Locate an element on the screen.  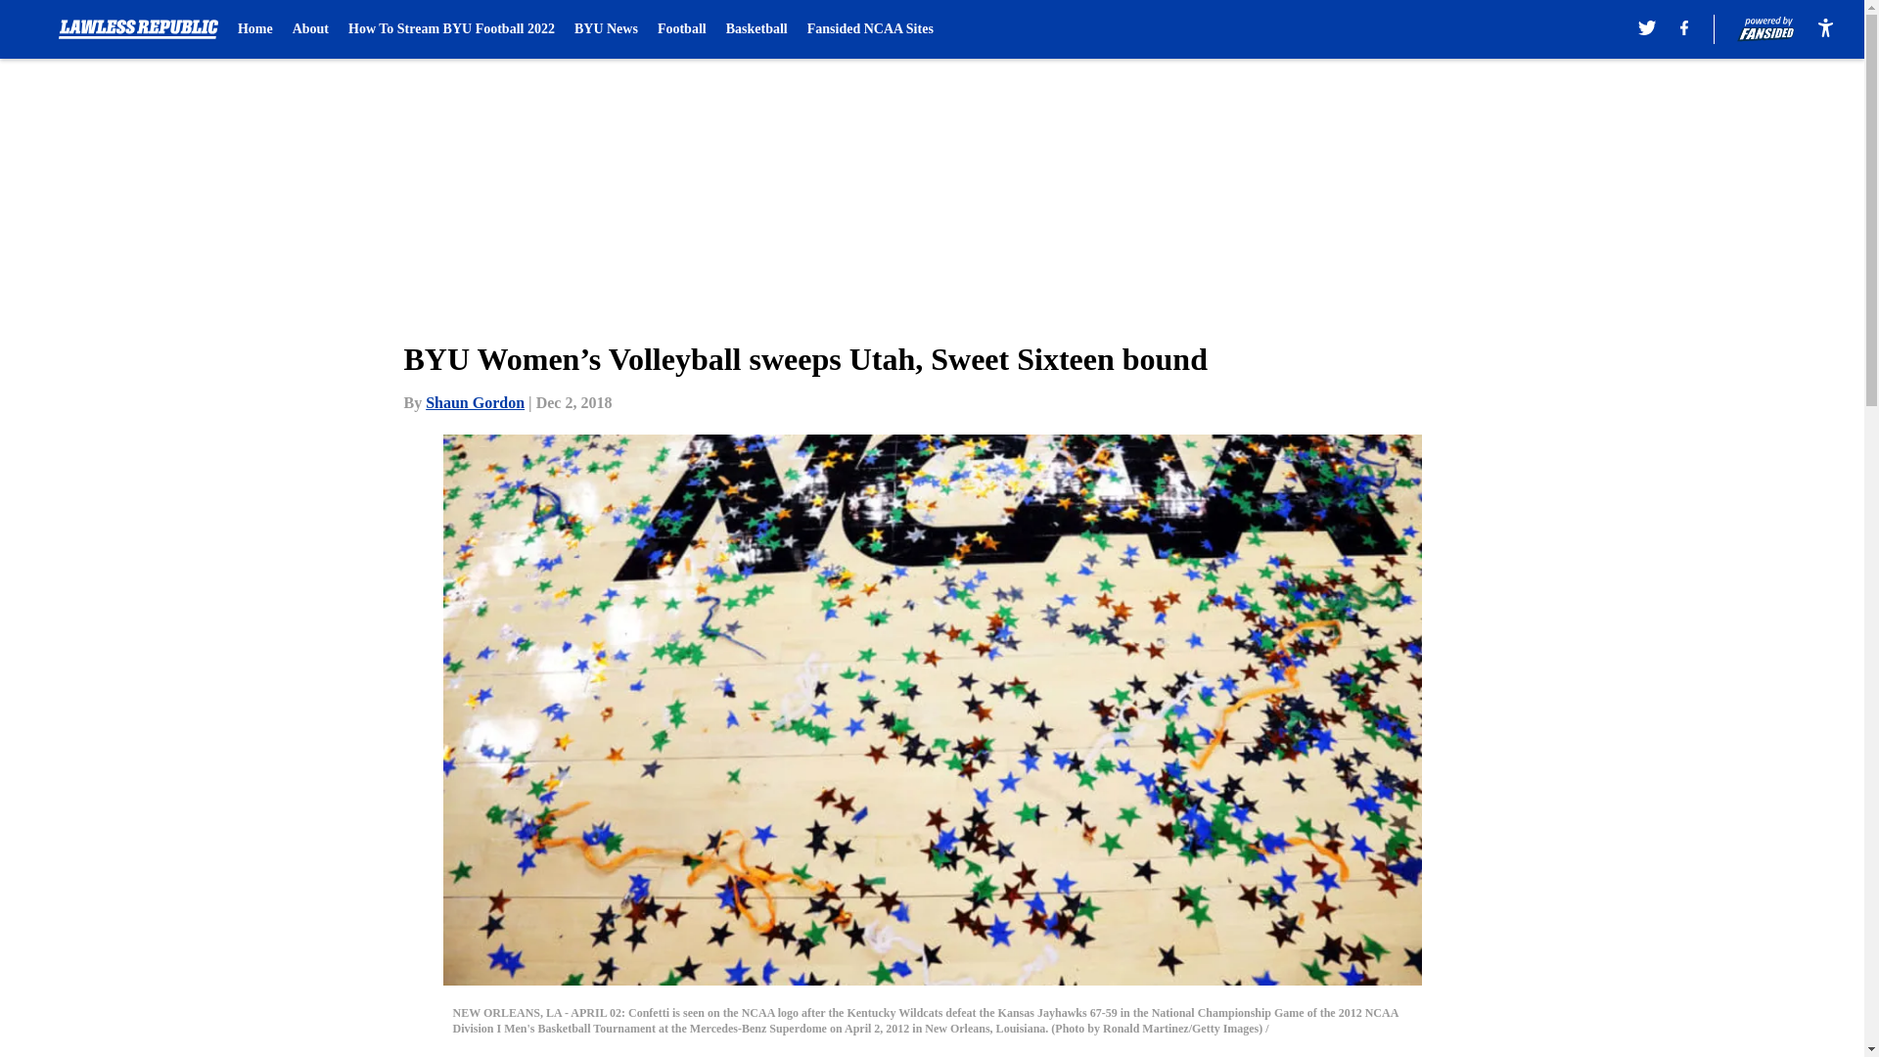
Football is located at coordinates (681, 29).